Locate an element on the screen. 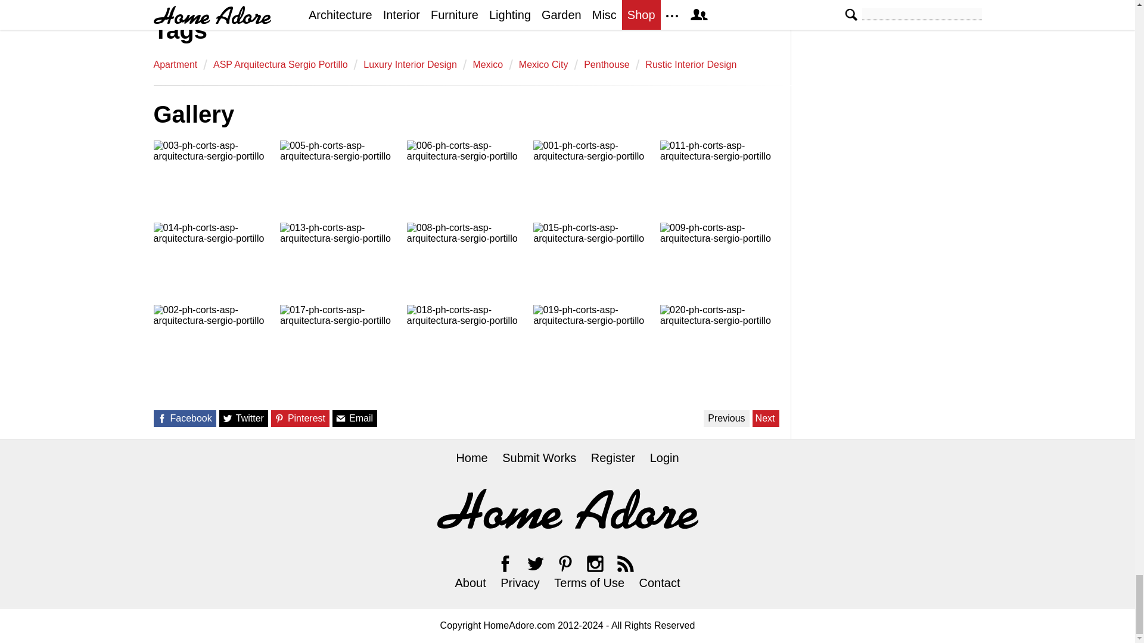 This screenshot has height=643, width=1144. mexico is located at coordinates (487, 64).